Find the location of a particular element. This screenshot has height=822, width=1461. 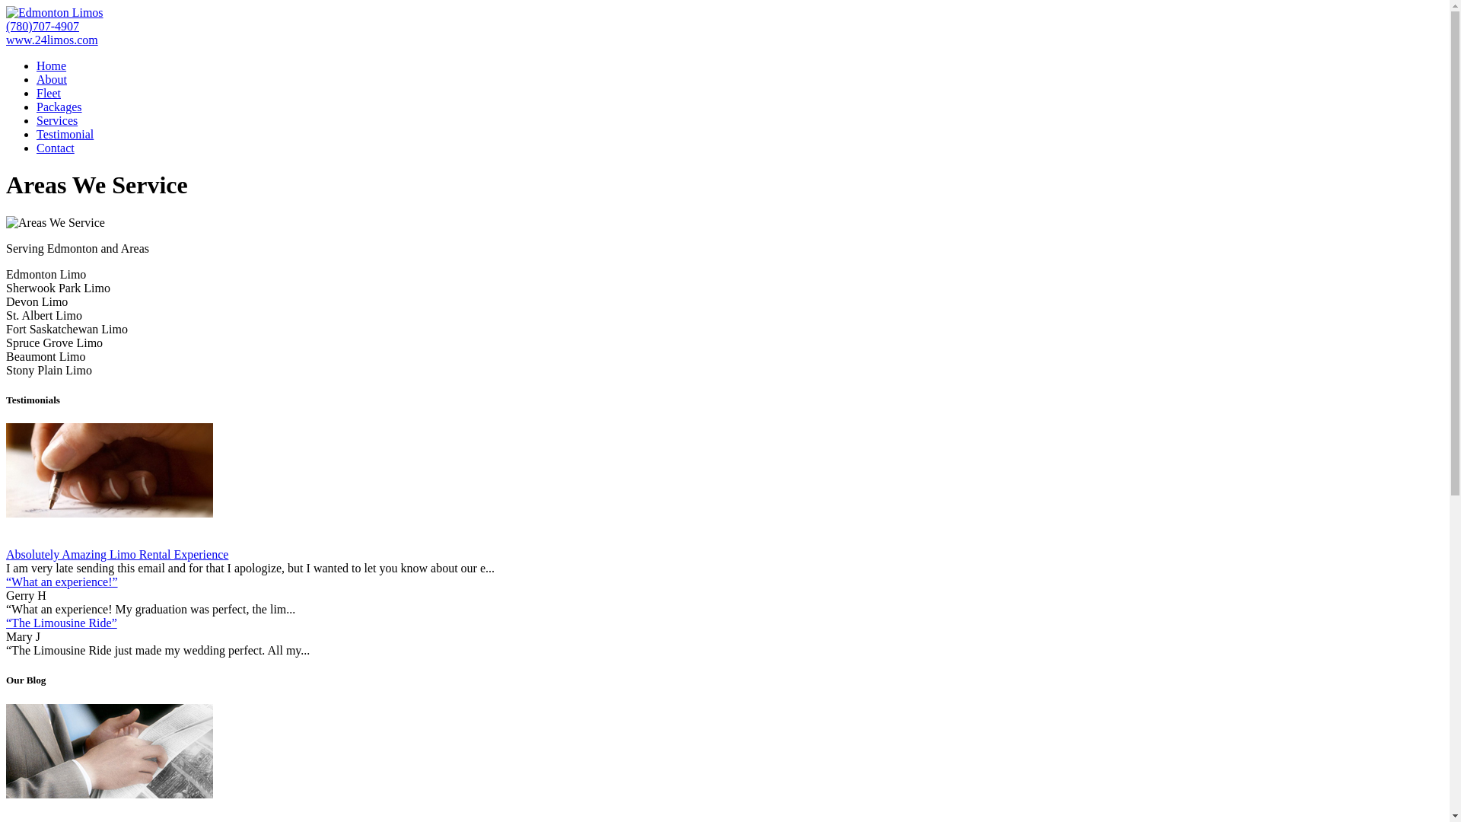

About is located at coordinates (52, 79).